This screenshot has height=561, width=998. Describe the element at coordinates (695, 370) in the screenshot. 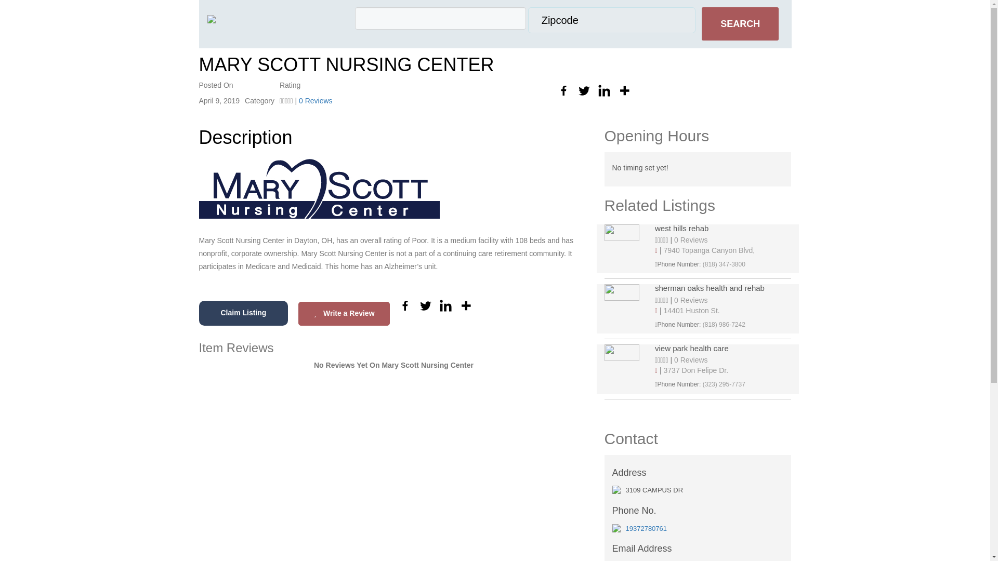

I see `3737 Don Felipe Dr.` at that location.